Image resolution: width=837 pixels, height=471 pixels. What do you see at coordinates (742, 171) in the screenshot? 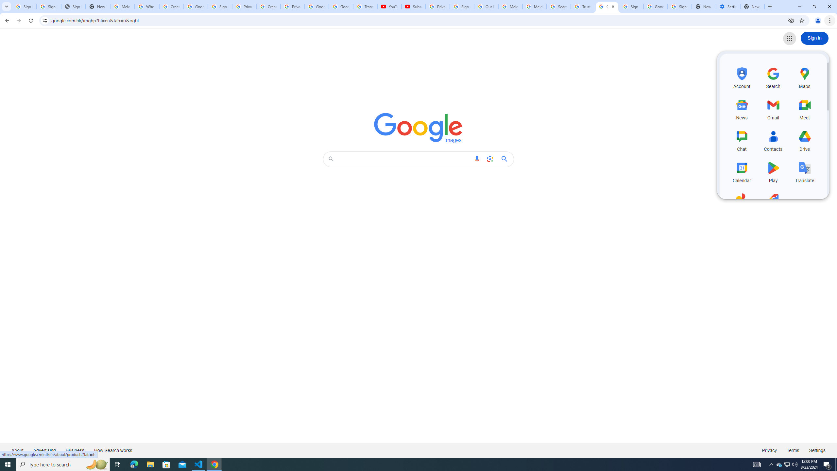
I see `Calendar, row 4 of 5 and column 1 of 3 in the first section` at bounding box center [742, 171].